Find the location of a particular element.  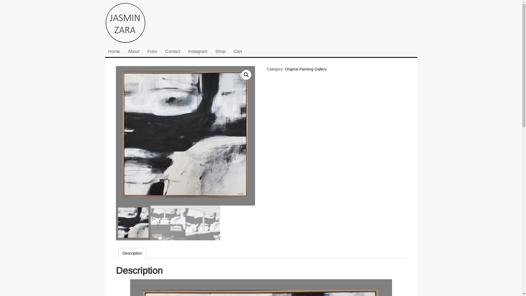

Contact is located at coordinates (173, 52).